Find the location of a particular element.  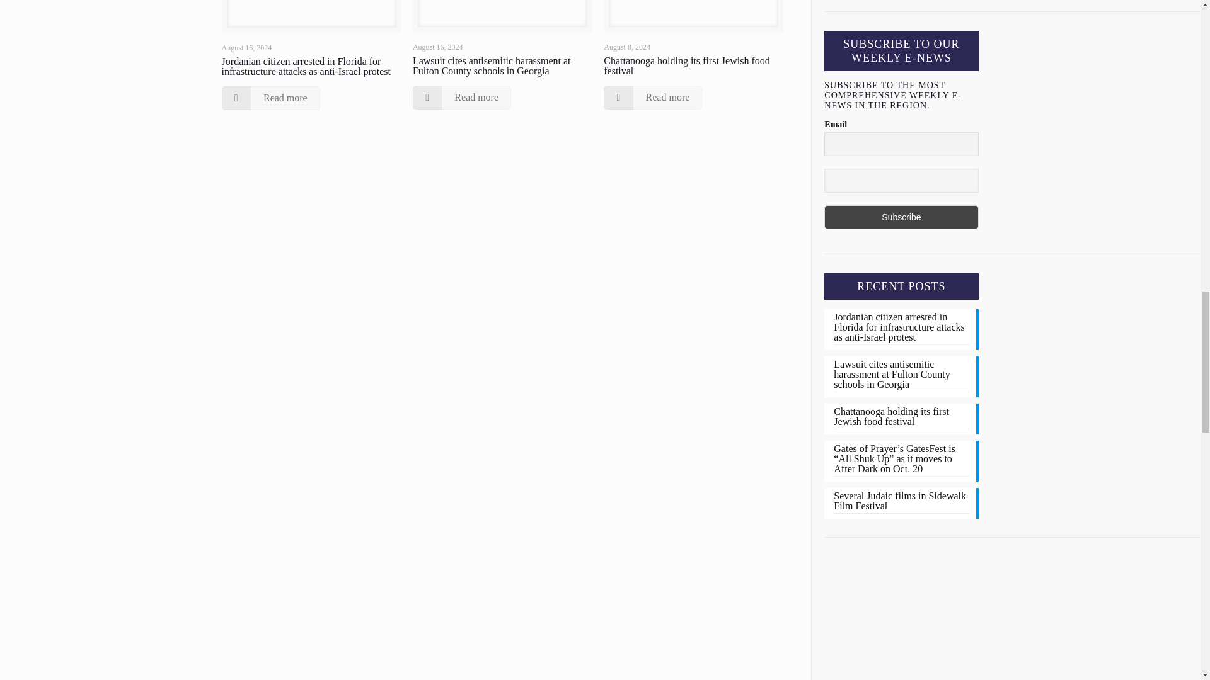

Read more is located at coordinates (461, 97).